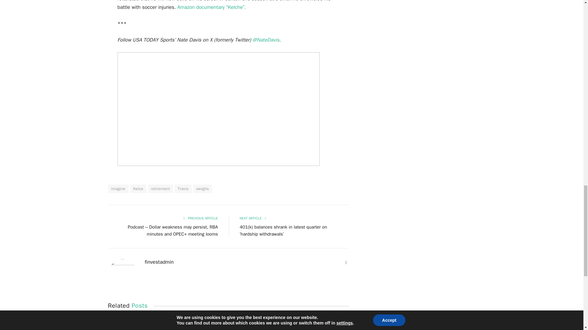 The width and height of the screenshot is (588, 330). I want to click on How much Gen X has saved for retirement, so click(145, 324).